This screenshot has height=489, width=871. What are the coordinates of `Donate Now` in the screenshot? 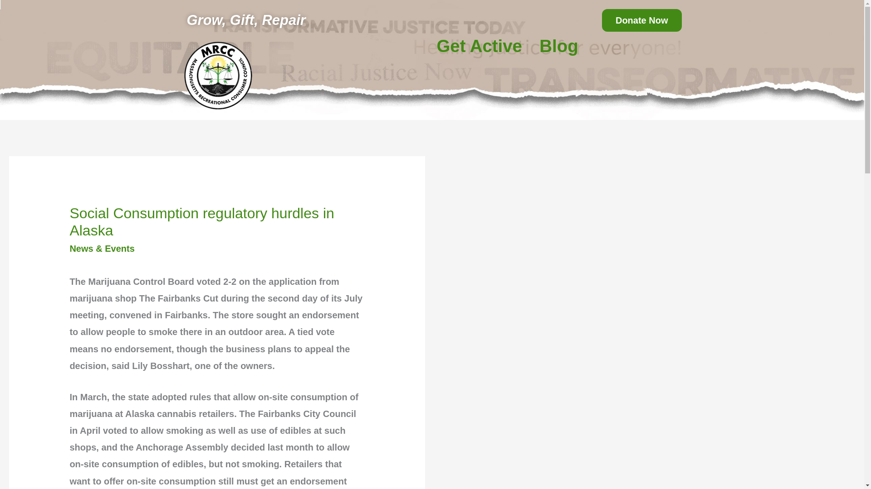 It's located at (641, 20).